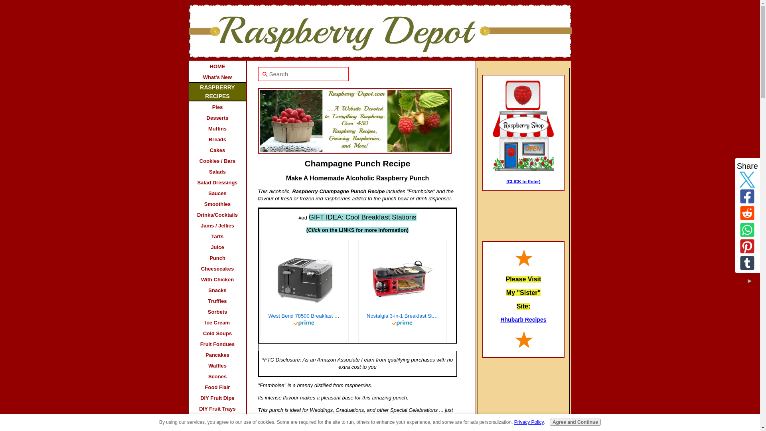  I want to click on Breads, so click(217, 139).